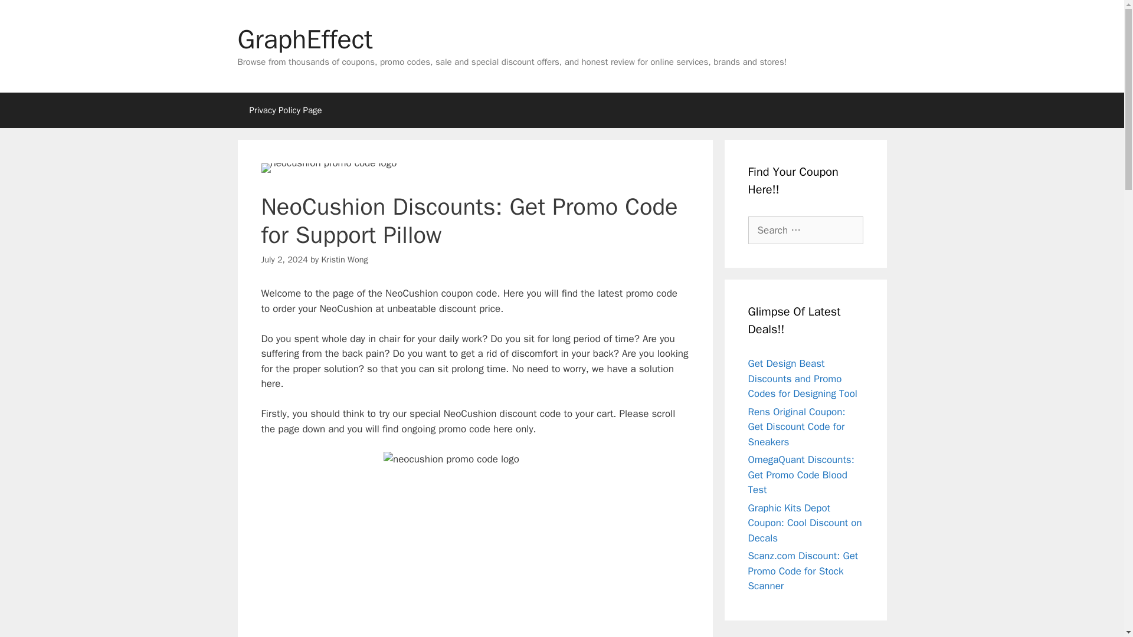 This screenshot has height=637, width=1133. I want to click on Graphic Kits Depot Coupon: Cool Discount on Decals, so click(805, 523).